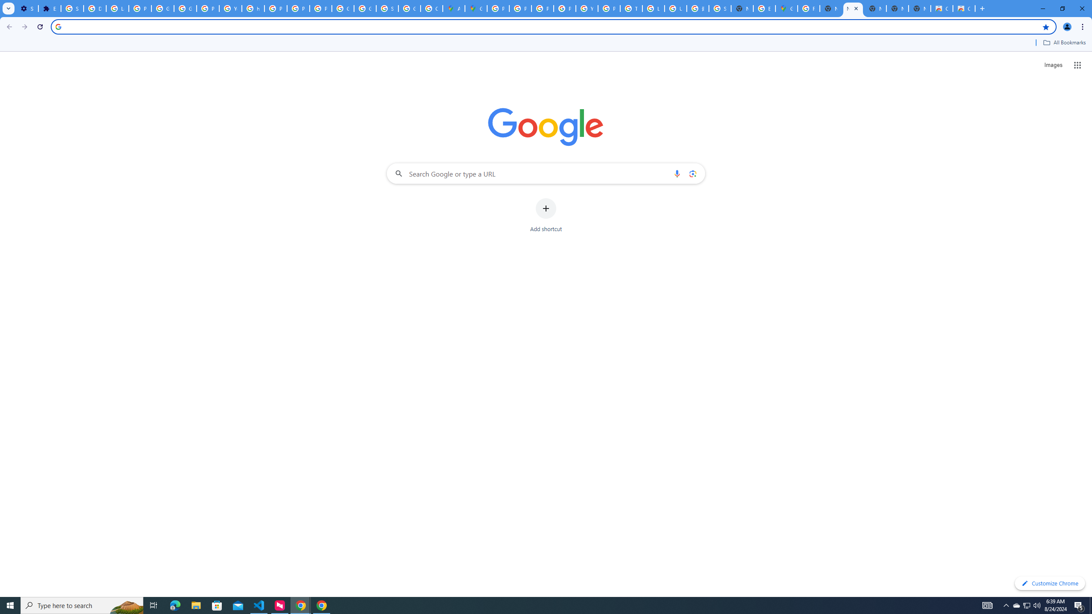  I want to click on https://scholar.google.com/, so click(253, 9).